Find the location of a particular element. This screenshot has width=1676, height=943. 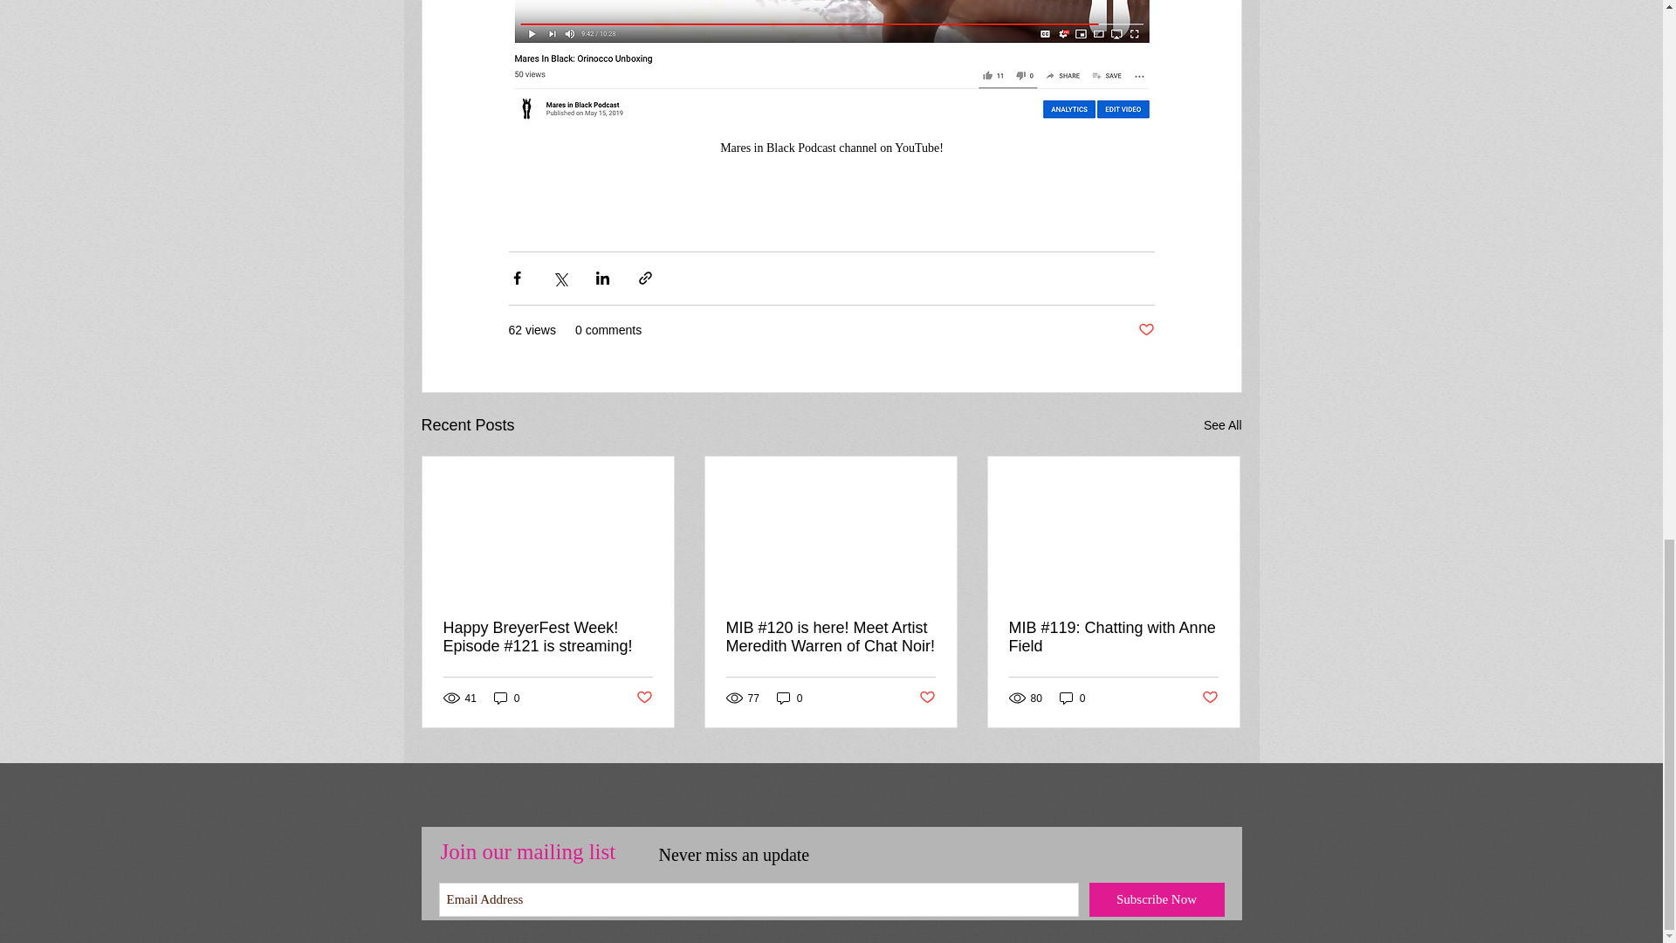

0 is located at coordinates (506, 697).